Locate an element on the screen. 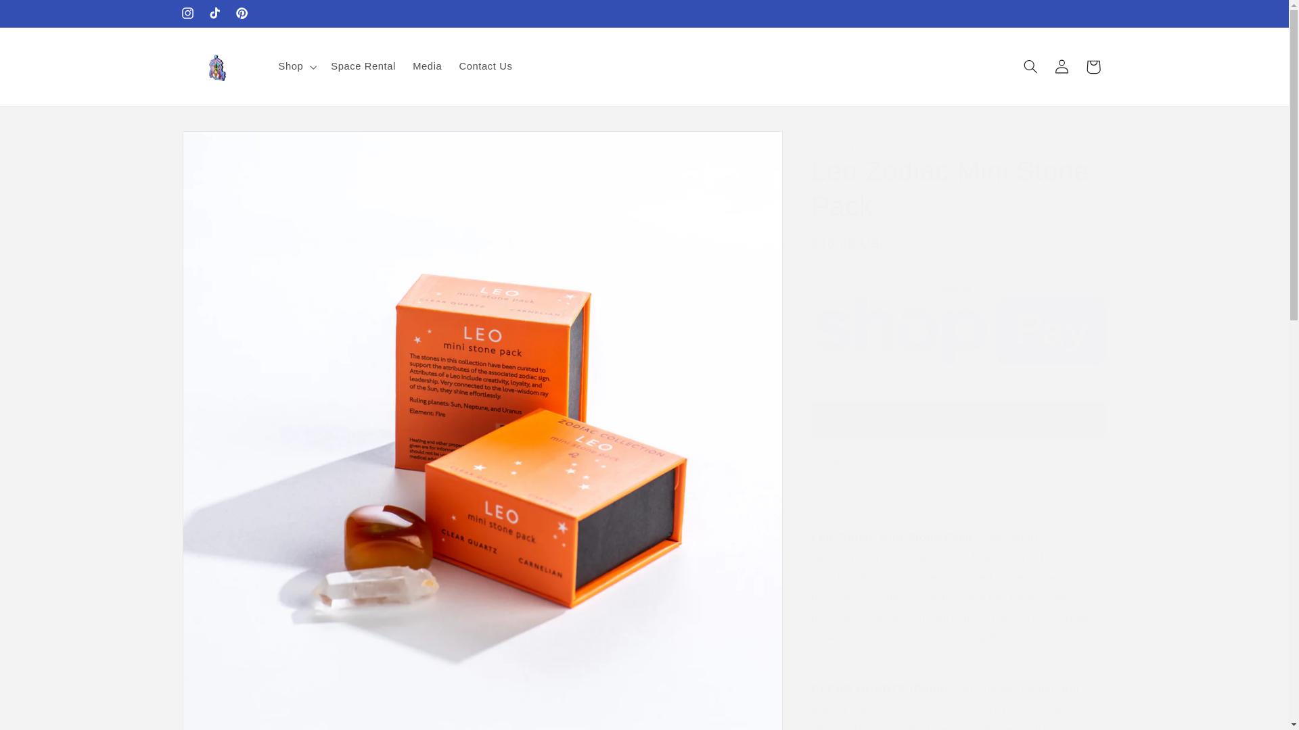  Skip to product information is located at coordinates (226, 147).